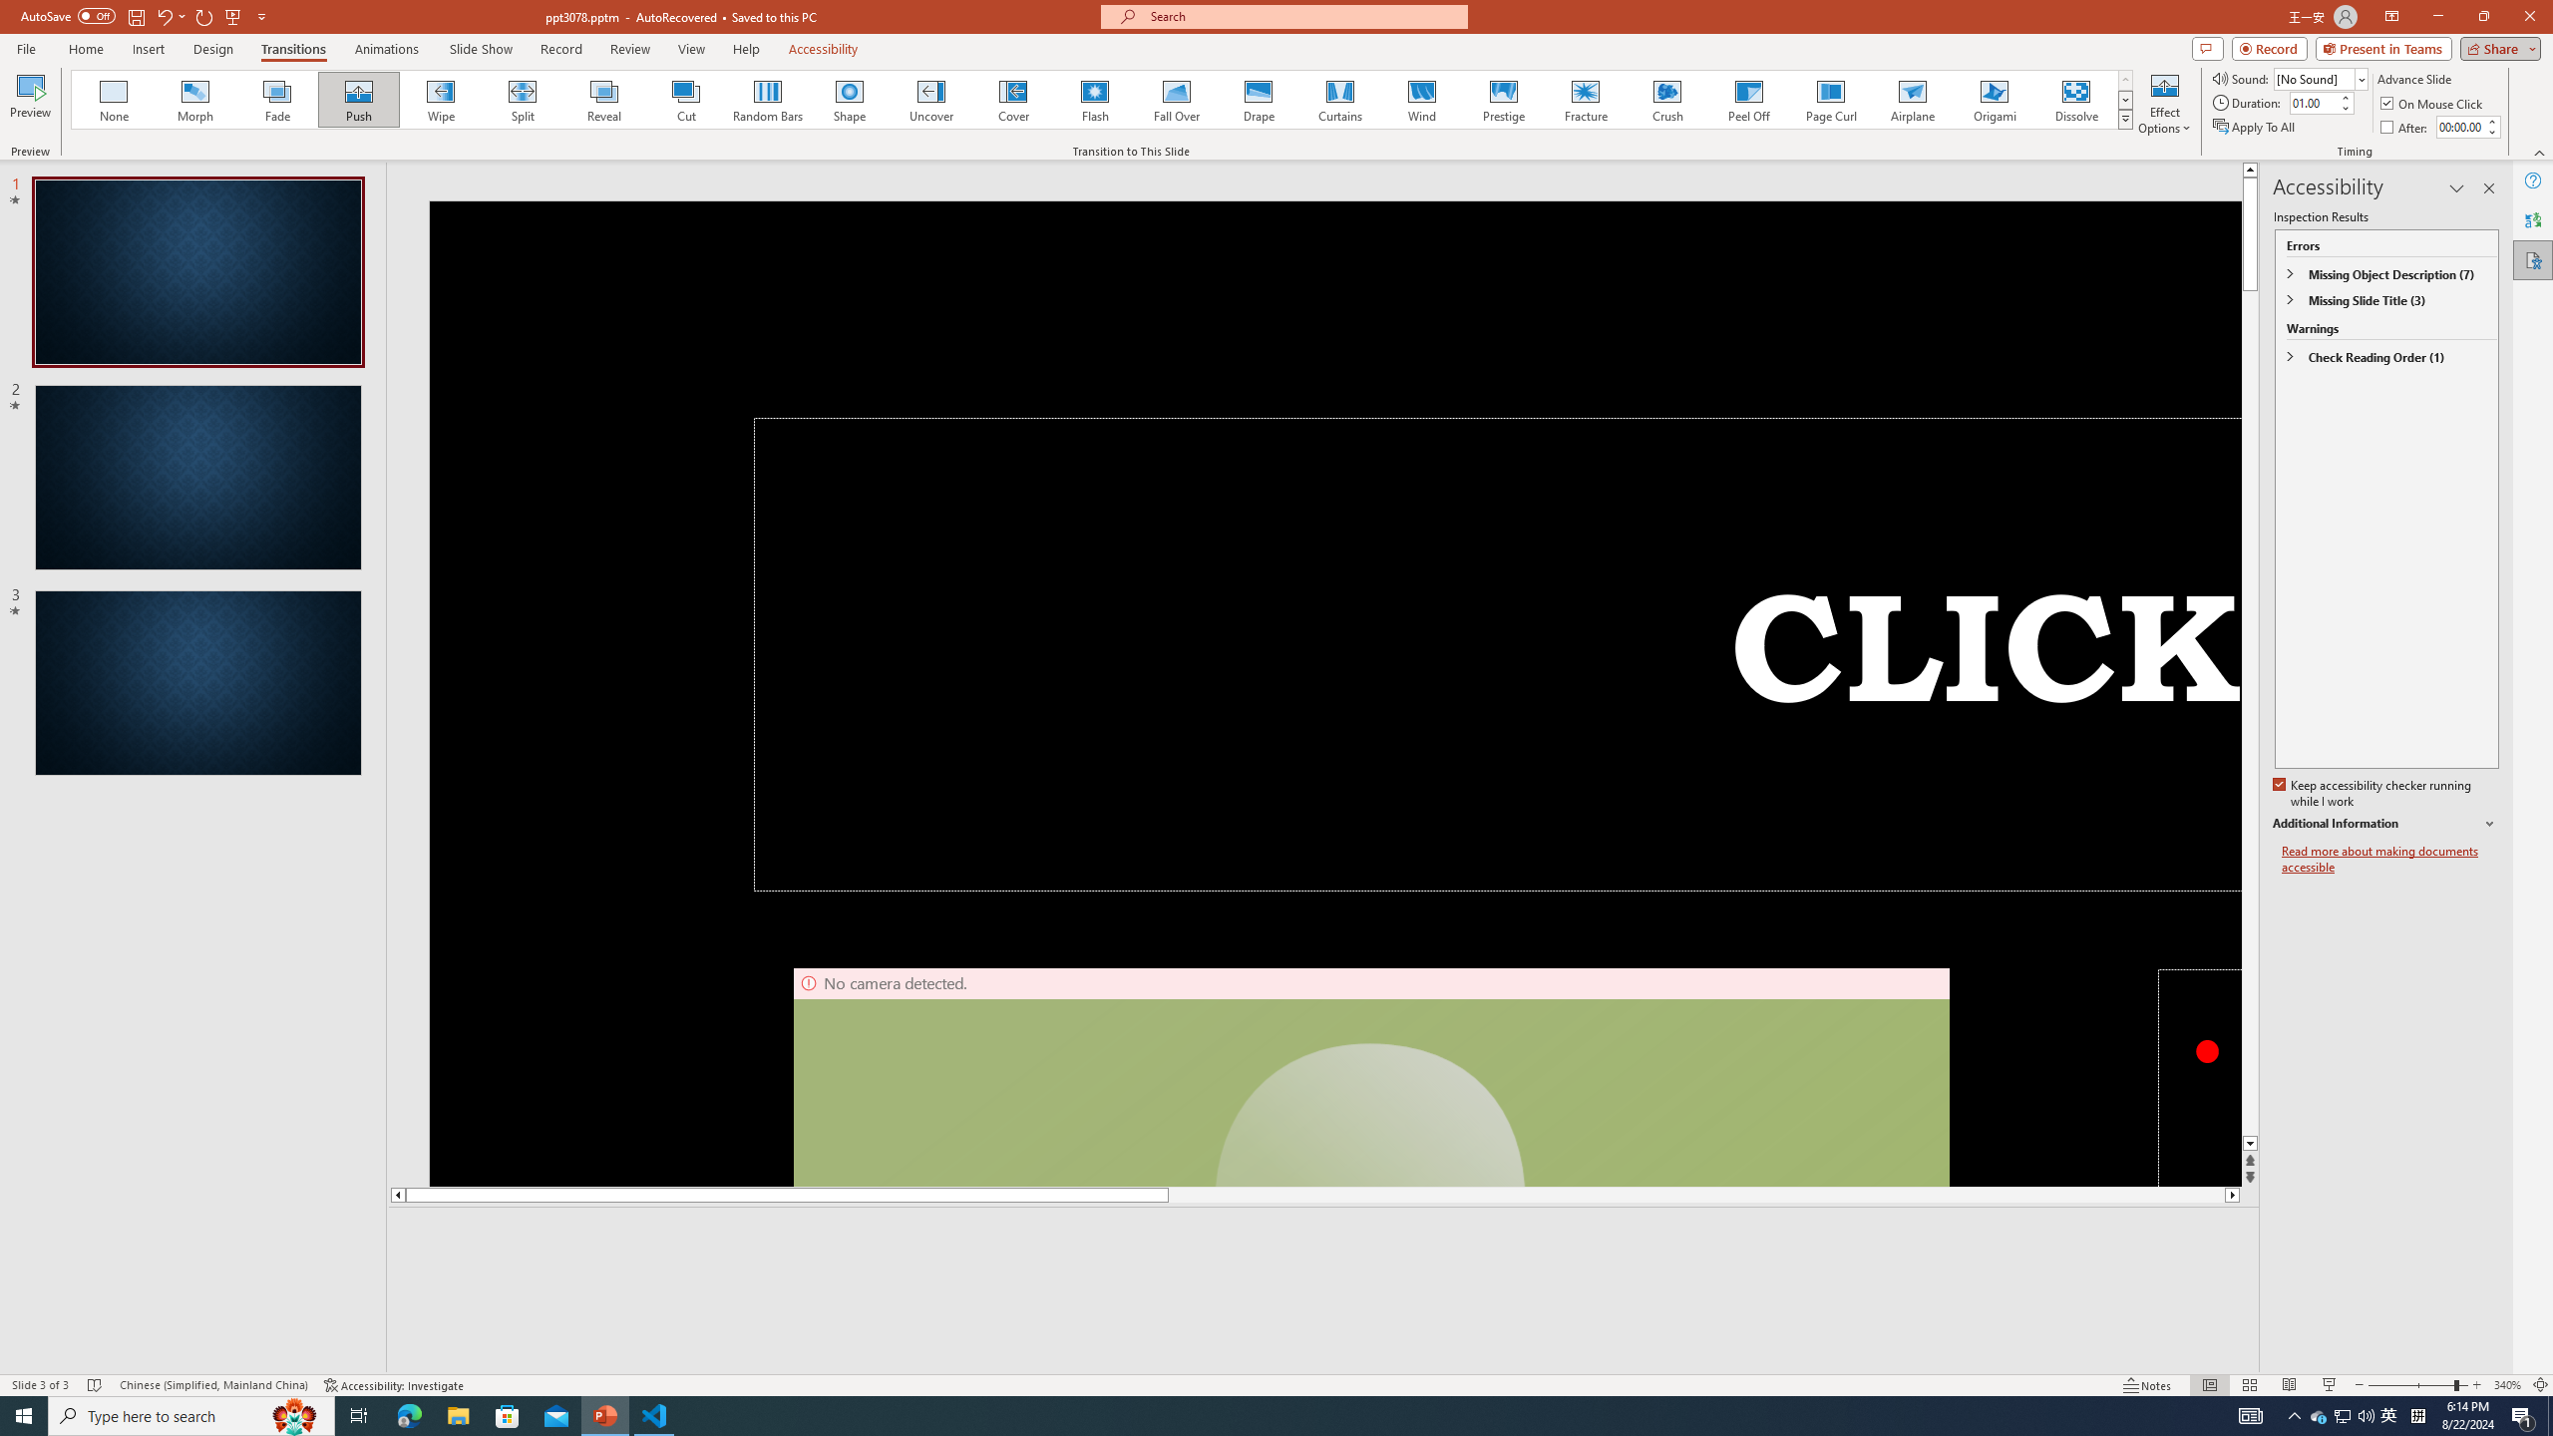  What do you see at coordinates (2250, 714) in the screenshot?
I see `Page down` at bounding box center [2250, 714].